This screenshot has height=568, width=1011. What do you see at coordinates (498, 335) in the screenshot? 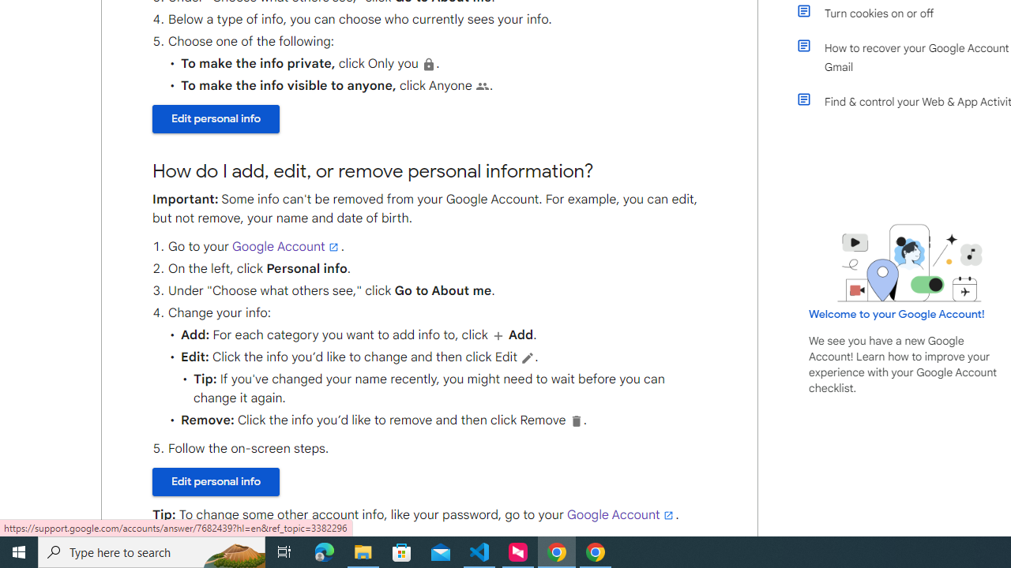
I see `Add user` at bounding box center [498, 335].